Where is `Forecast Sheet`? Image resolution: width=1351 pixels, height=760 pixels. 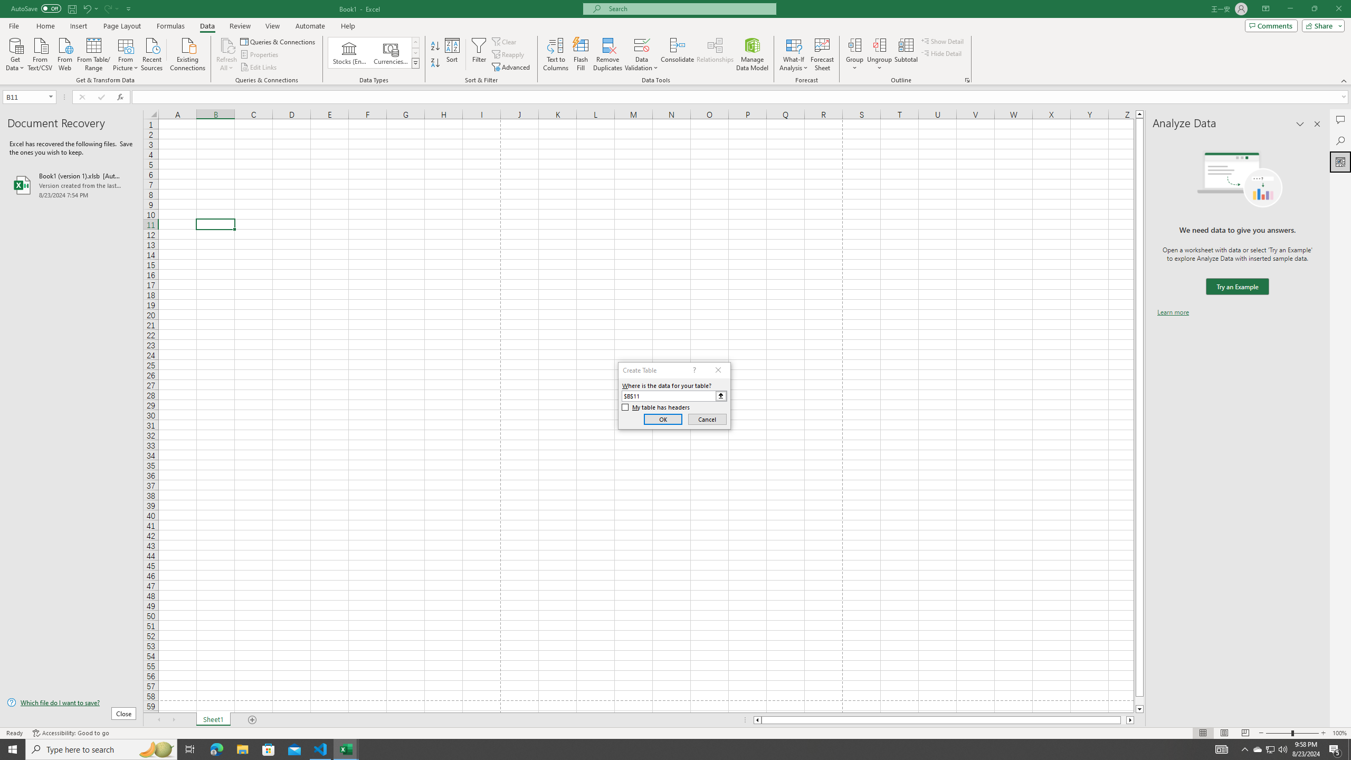 Forecast Sheet is located at coordinates (822, 54).